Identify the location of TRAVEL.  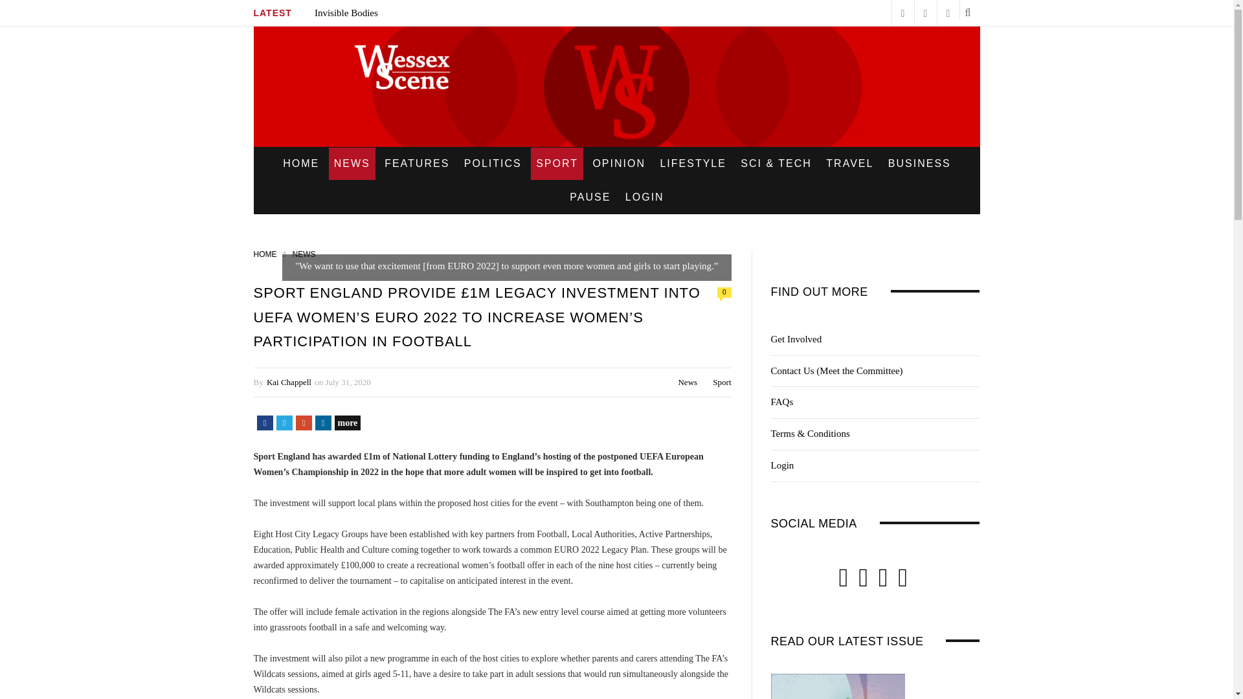
(849, 163).